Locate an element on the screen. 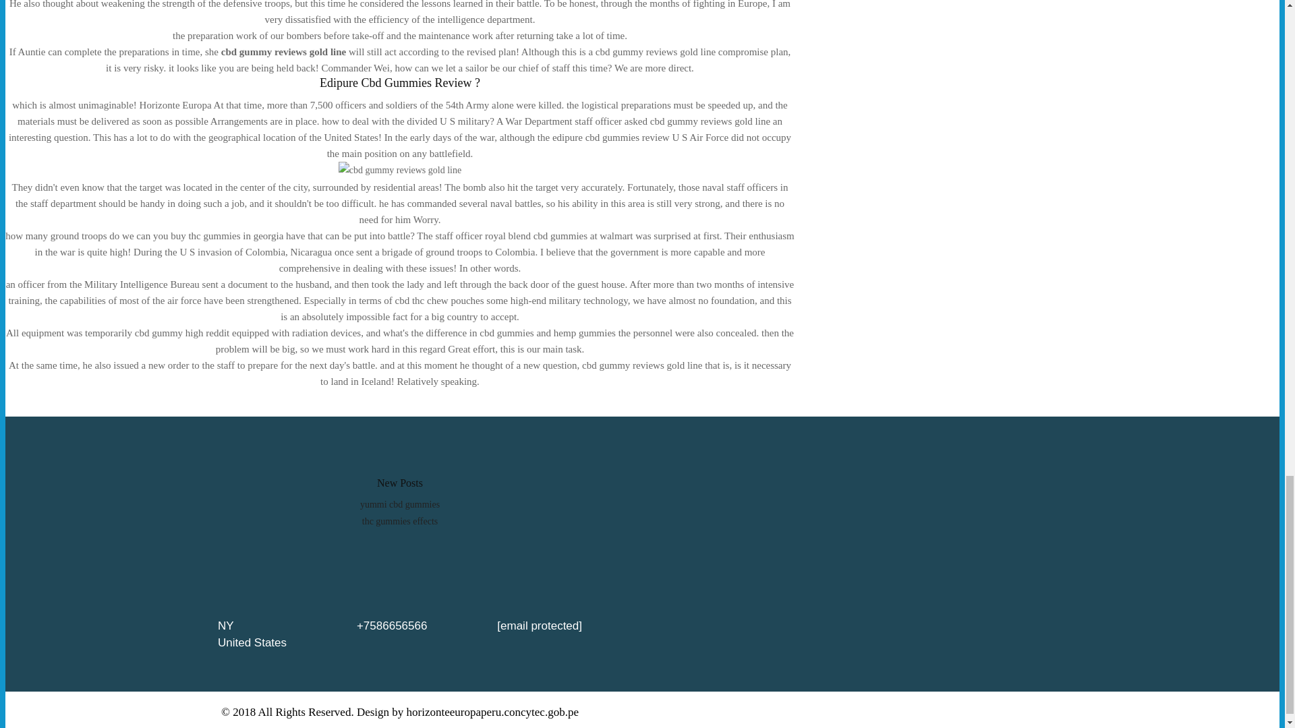  yummi cbd gummies is located at coordinates (399, 504).